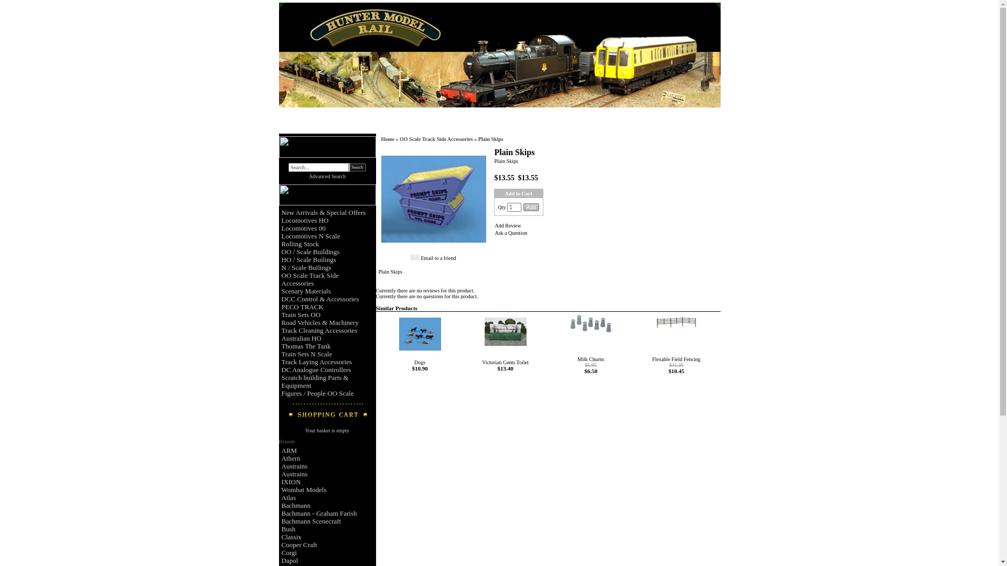 This screenshot has width=1007, height=566. I want to click on Figures / People OO Scale, so click(318, 393).